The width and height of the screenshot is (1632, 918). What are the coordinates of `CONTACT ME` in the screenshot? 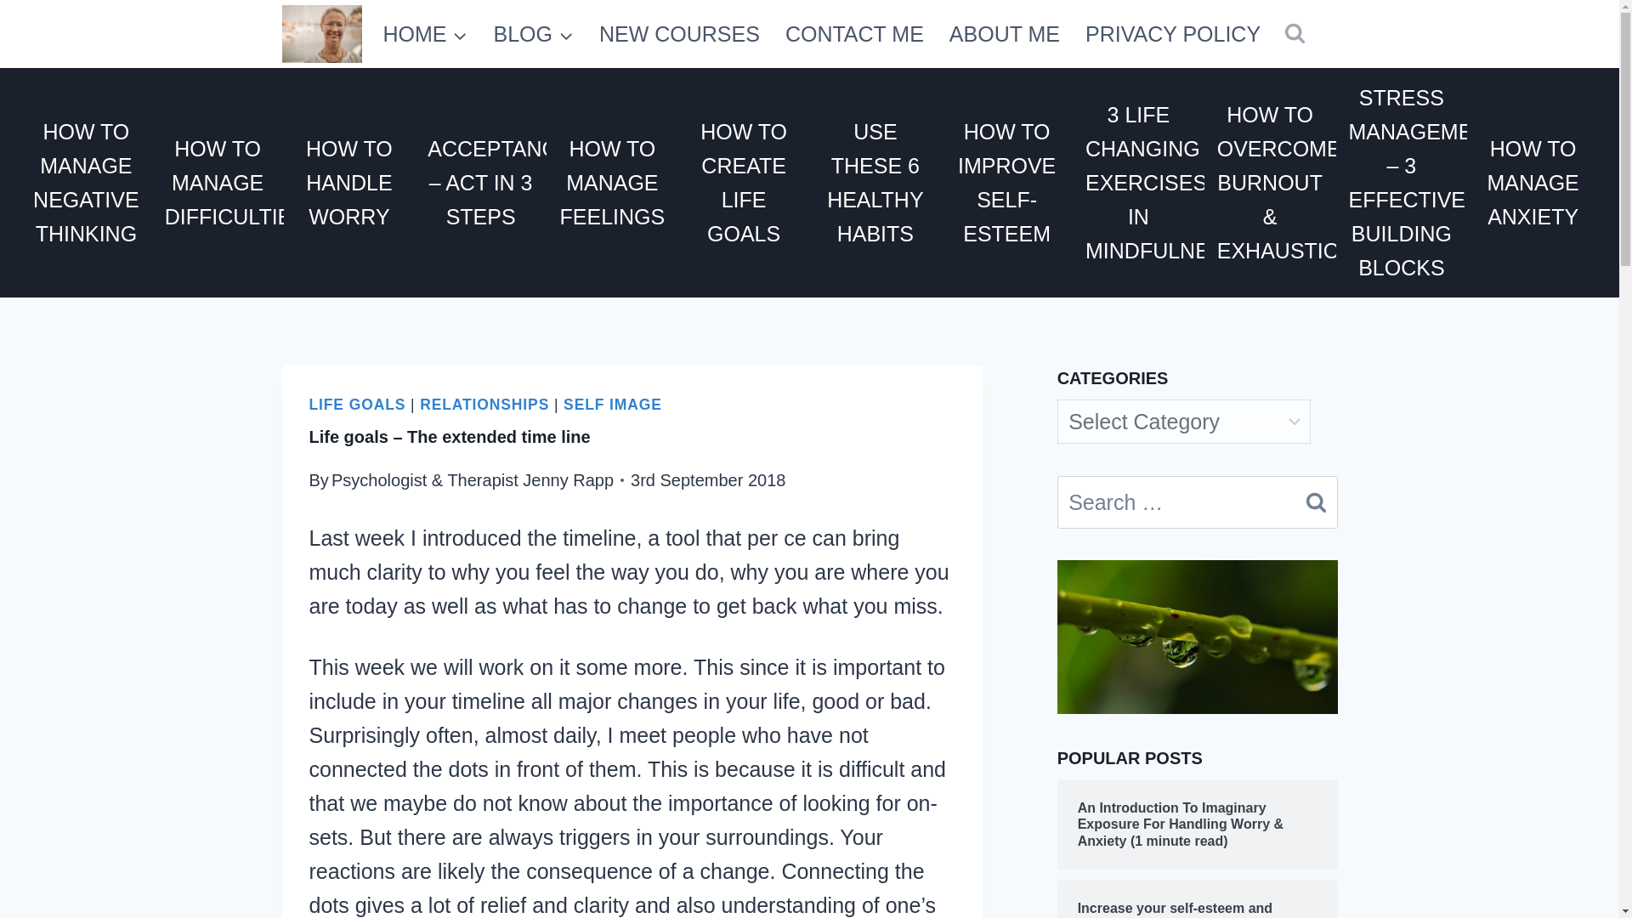 It's located at (854, 34).